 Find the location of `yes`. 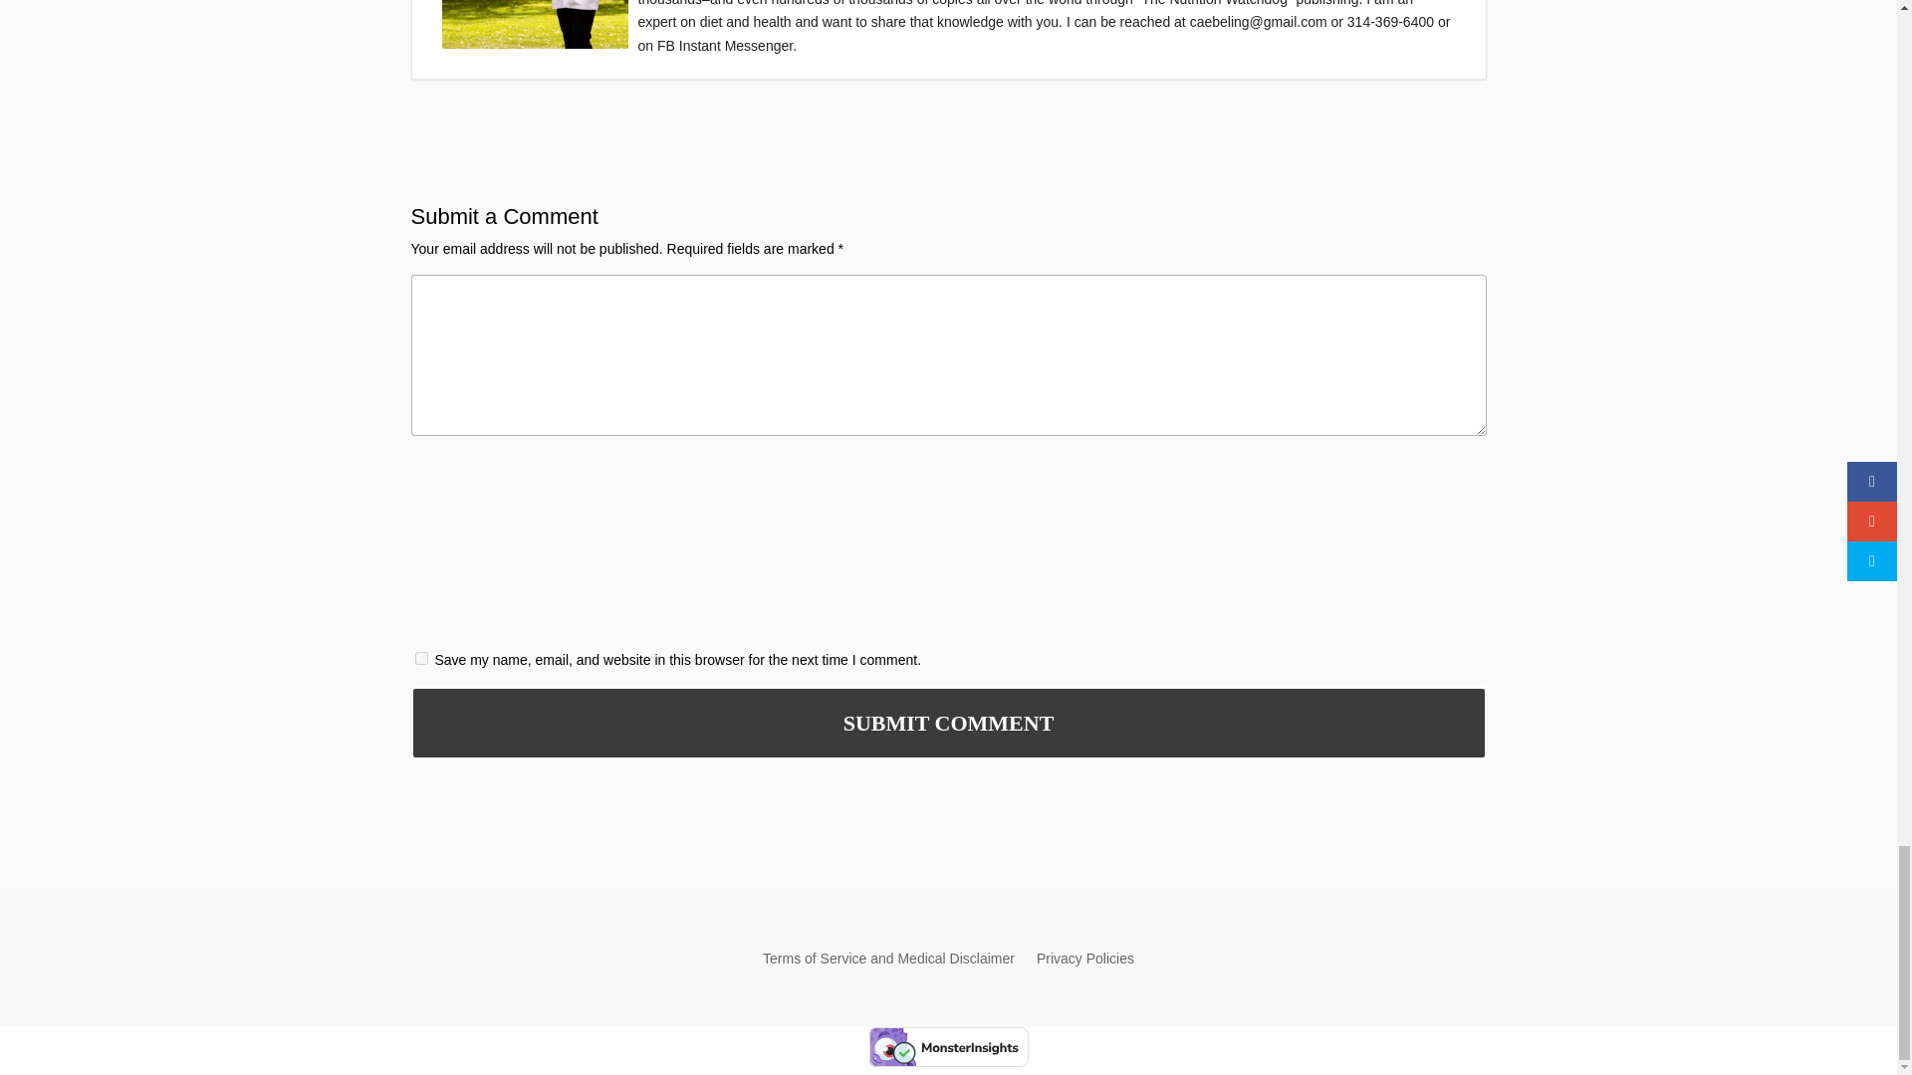

yes is located at coordinates (420, 658).